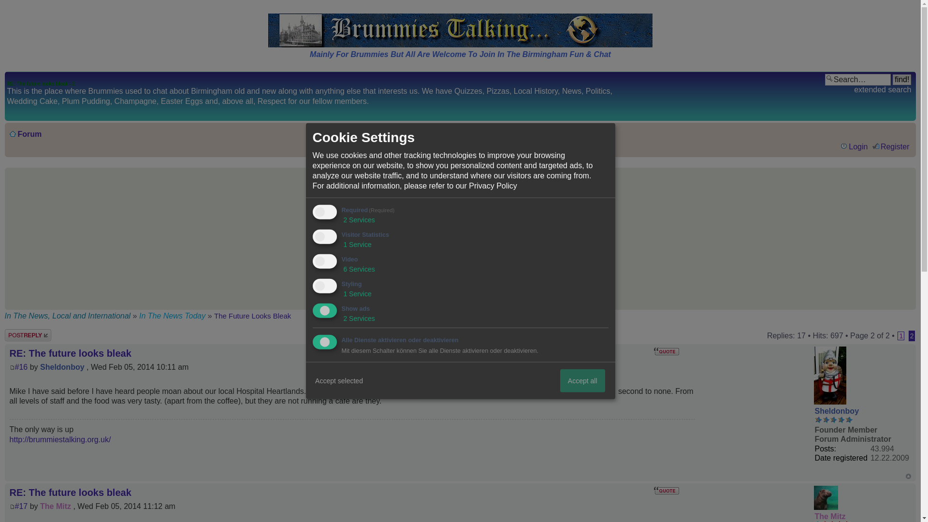 The width and height of the screenshot is (928, 522). What do you see at coordinates (29, 134) in the screenshot?
I see `Forum` at bounding box center [29, 134].